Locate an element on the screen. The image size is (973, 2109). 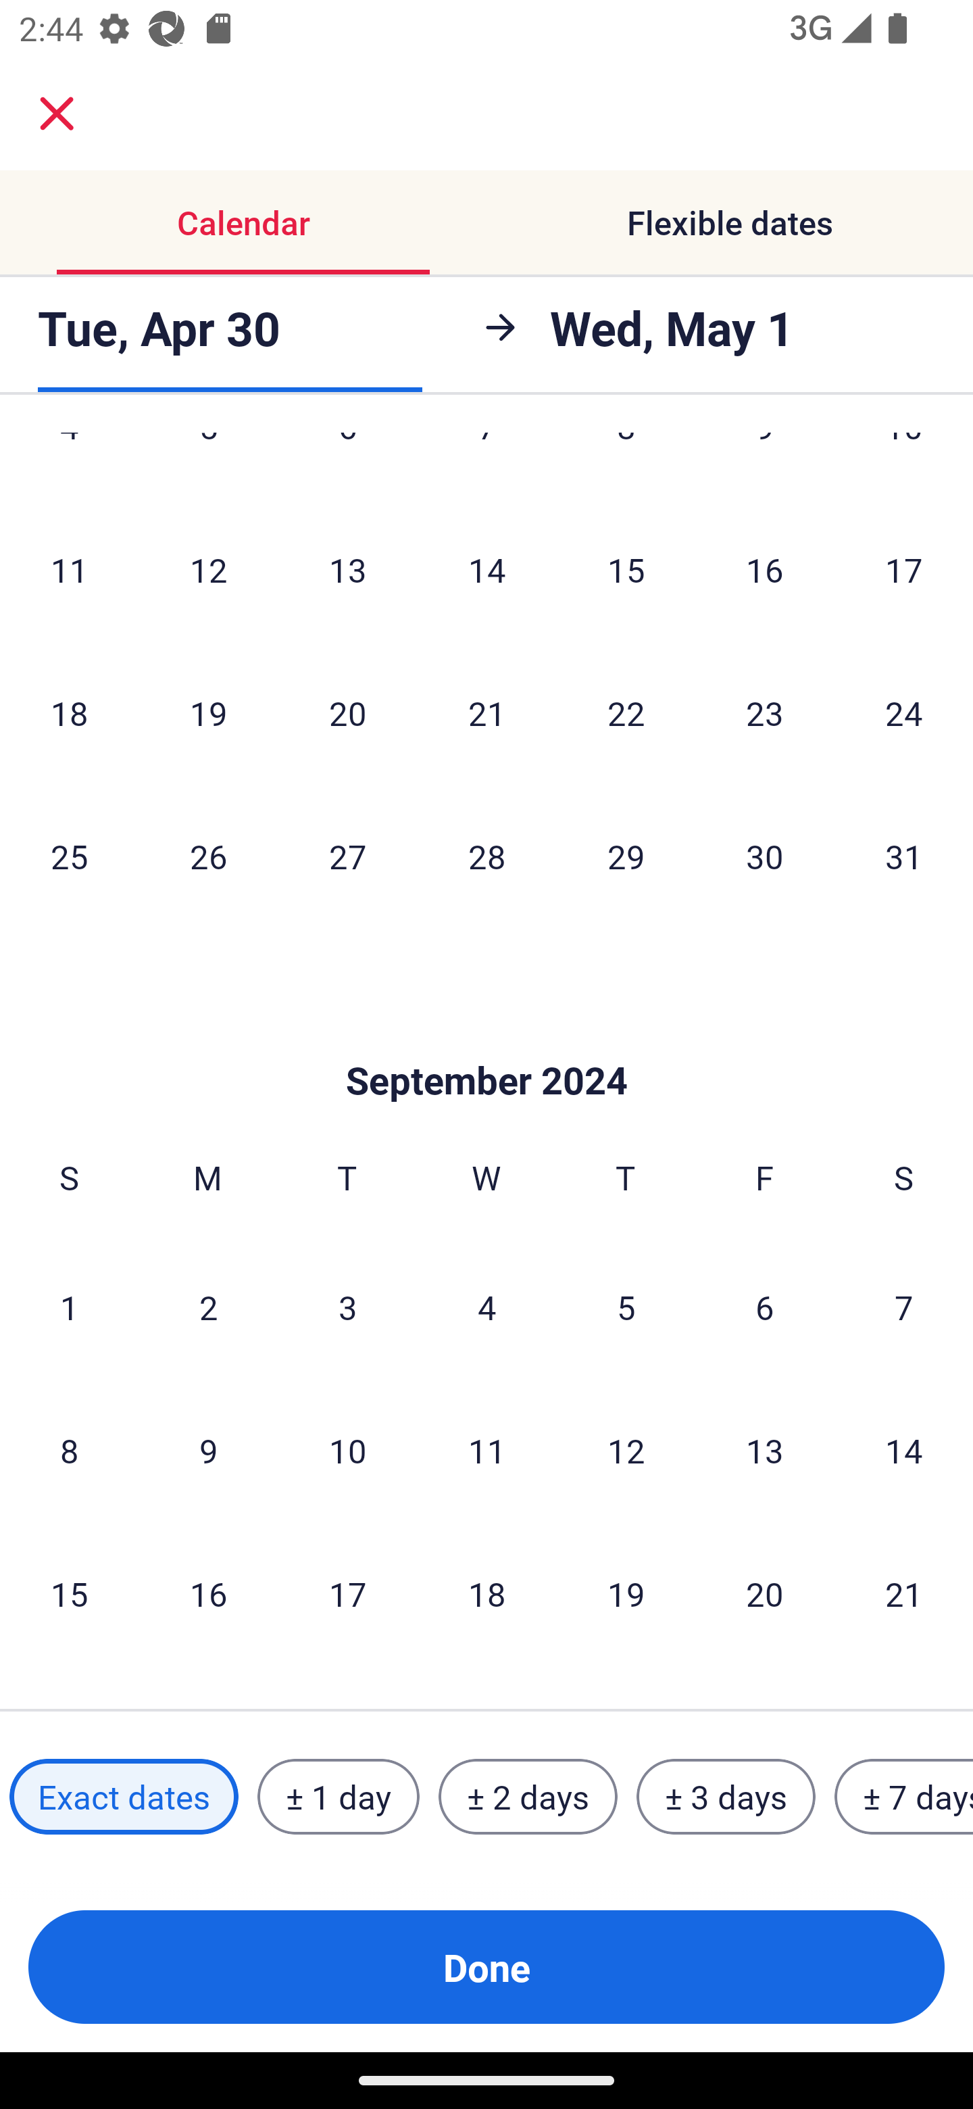
25 Sunday, August 25, 2024 is located at coordinates (69, 856).